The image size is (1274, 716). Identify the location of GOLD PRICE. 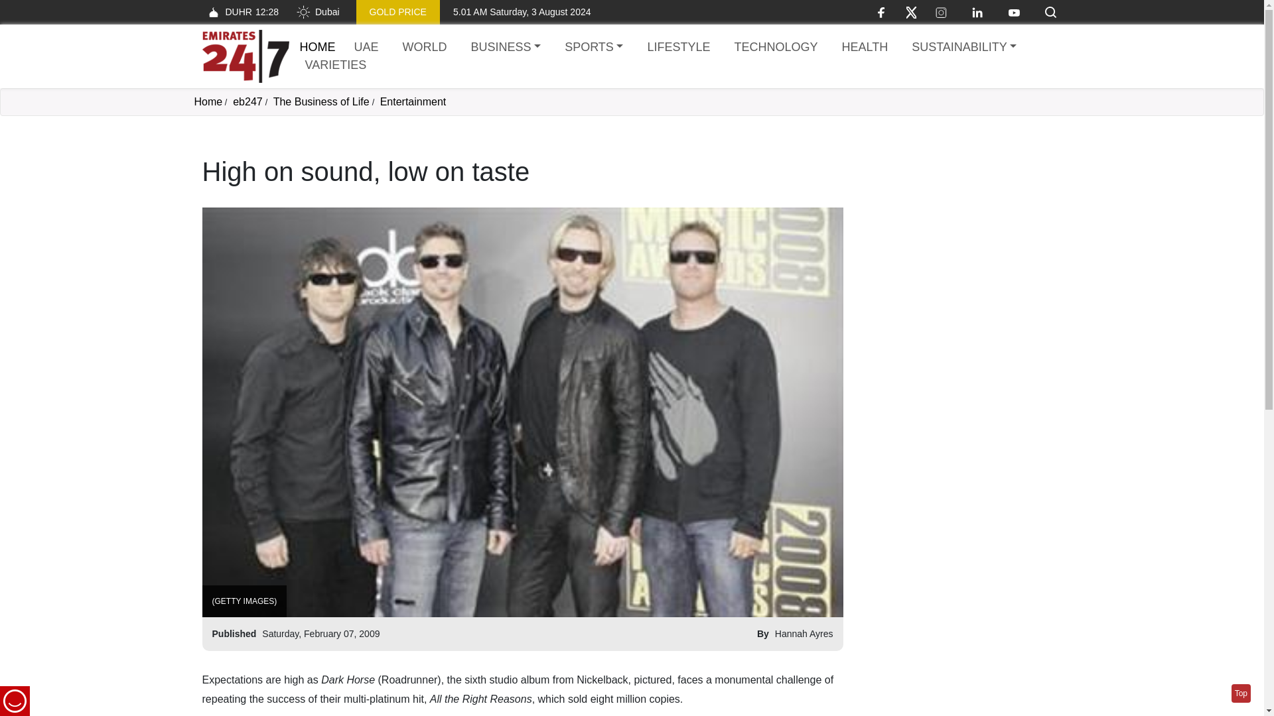
(398, 12).